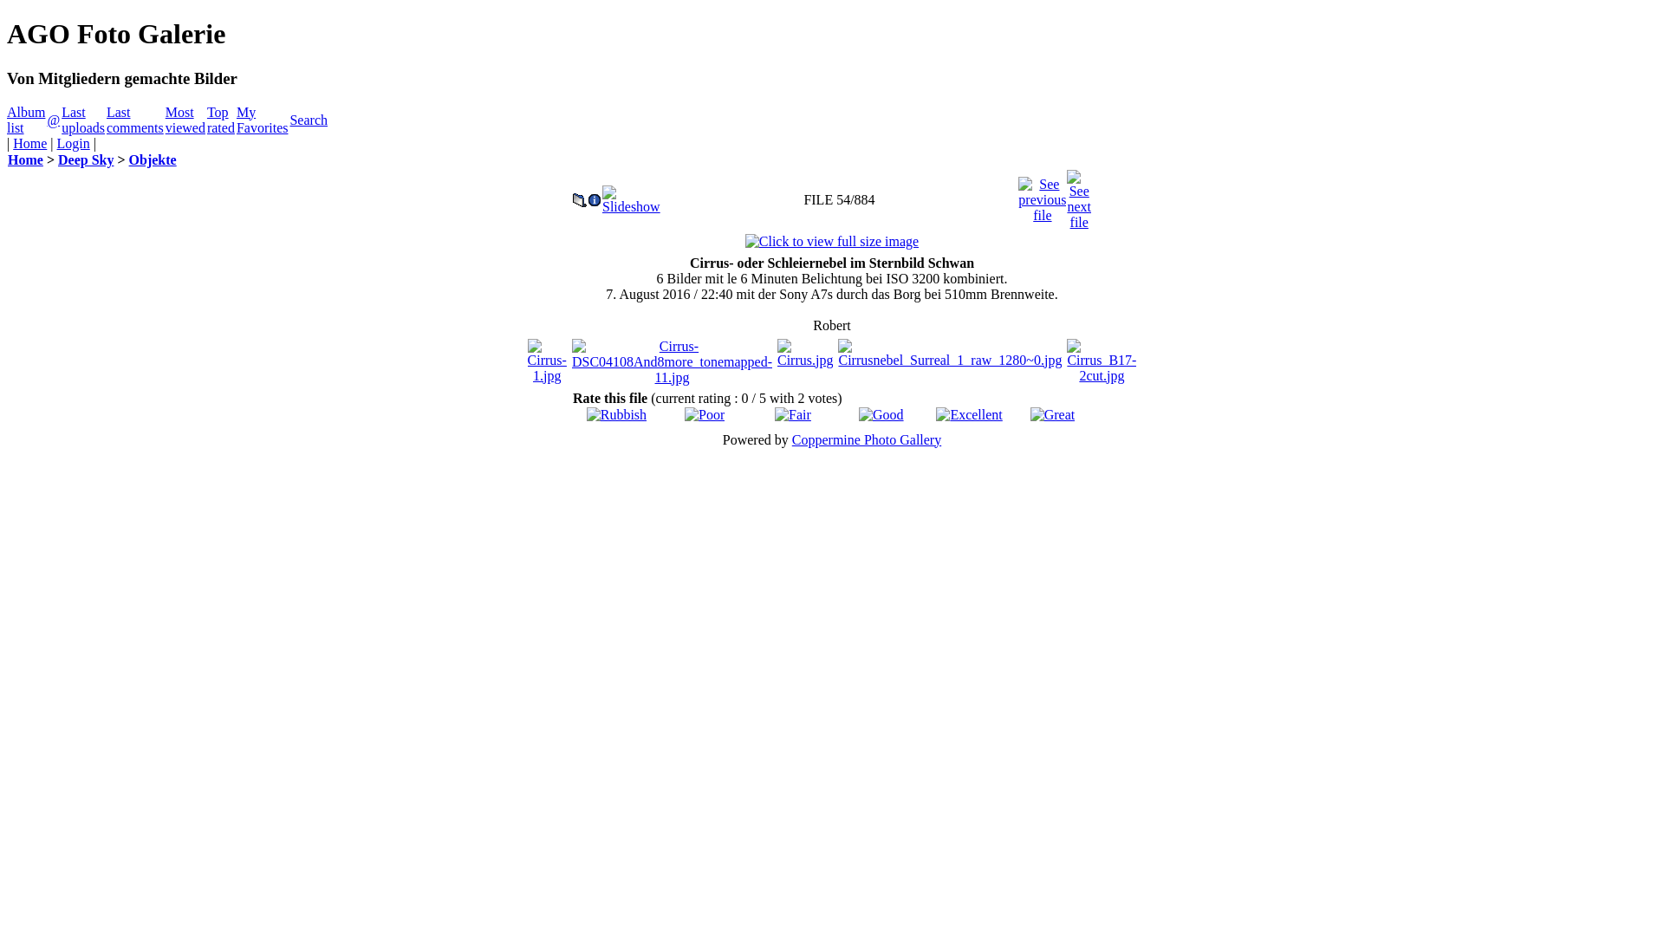 The height and width of the screenshot is (936, 1664). I want to click on Search, so click(309, 120).